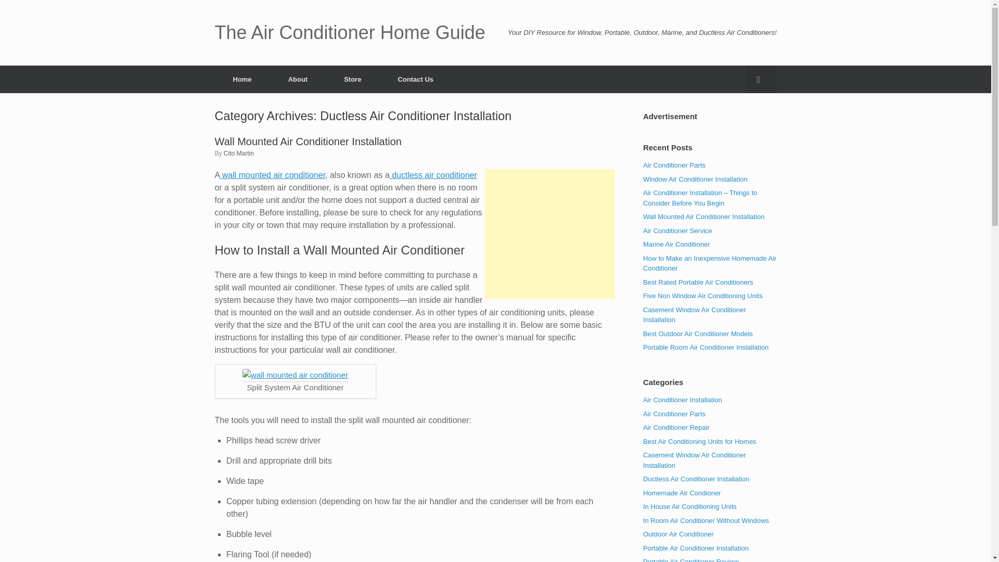  I want to click on Air Conditioner Repair, so click(676, 428).